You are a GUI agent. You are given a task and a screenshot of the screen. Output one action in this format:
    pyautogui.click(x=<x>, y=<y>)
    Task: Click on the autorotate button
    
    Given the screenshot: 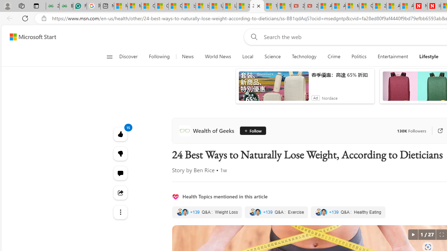 What is the action you would take?
    pyautogui.click(x=413, y=235)
    